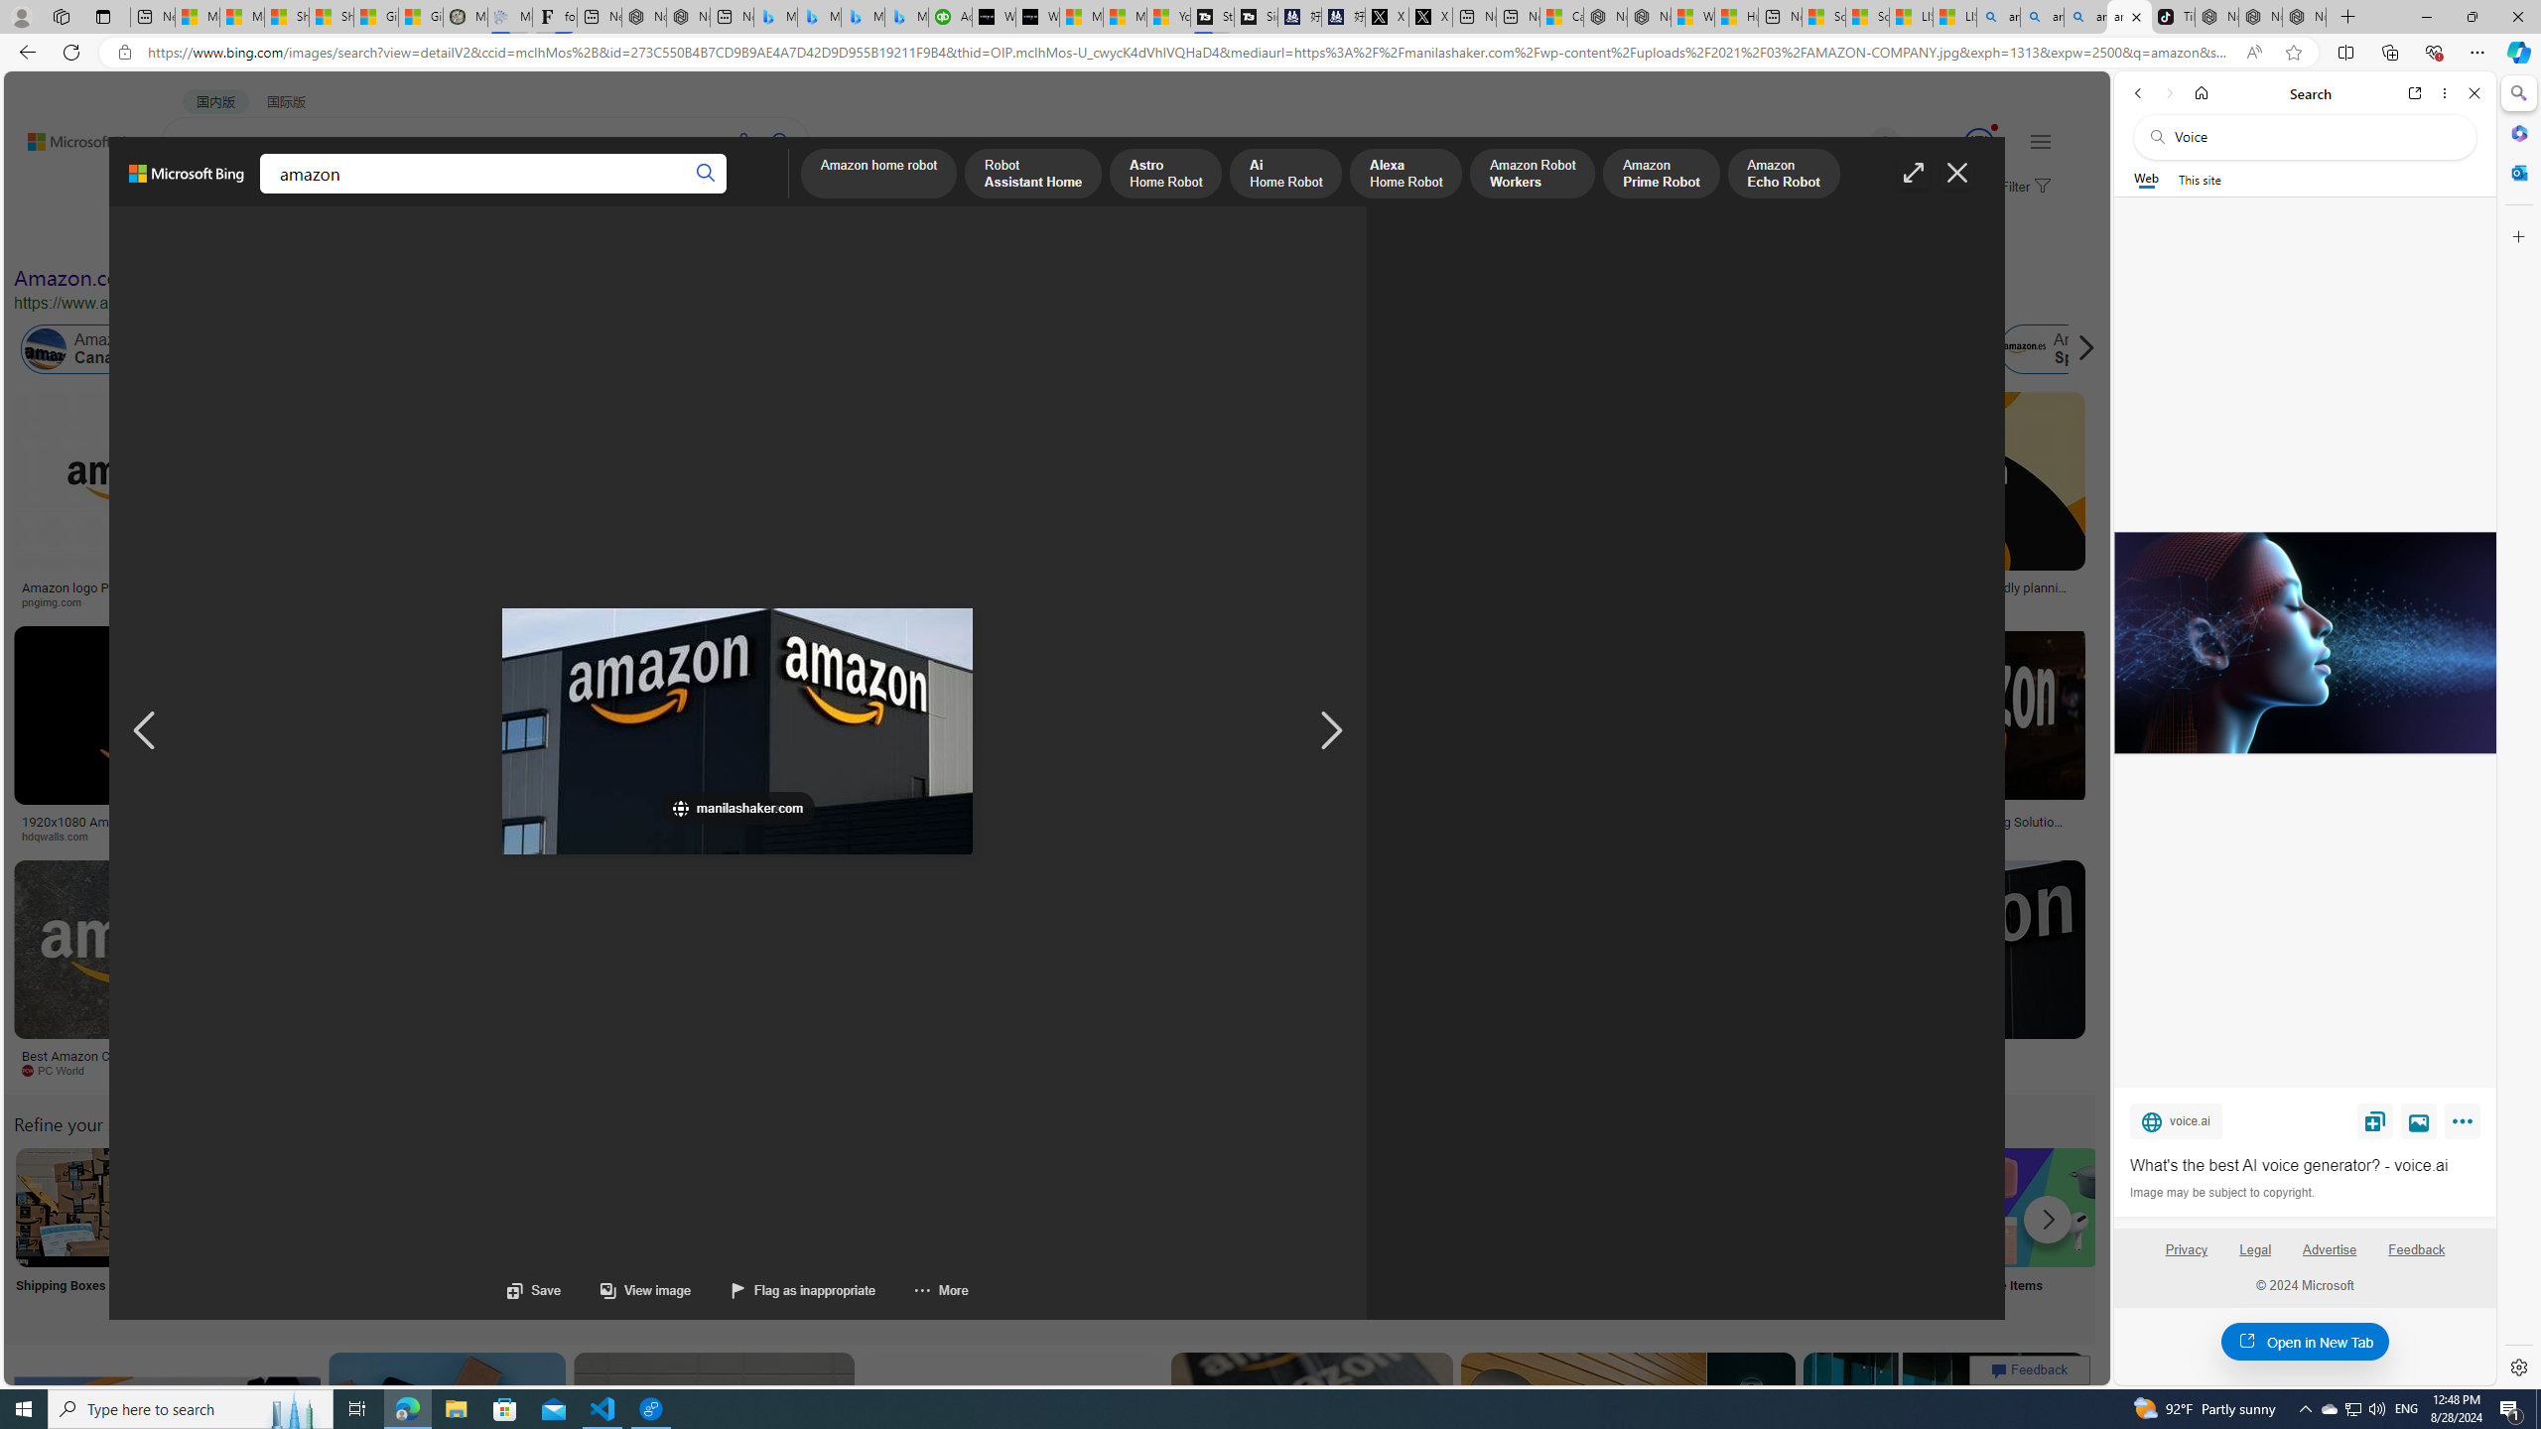 The width and height of the screenshot is (2541, 1429). I want to click on Advertise, so click(2331, 1257).